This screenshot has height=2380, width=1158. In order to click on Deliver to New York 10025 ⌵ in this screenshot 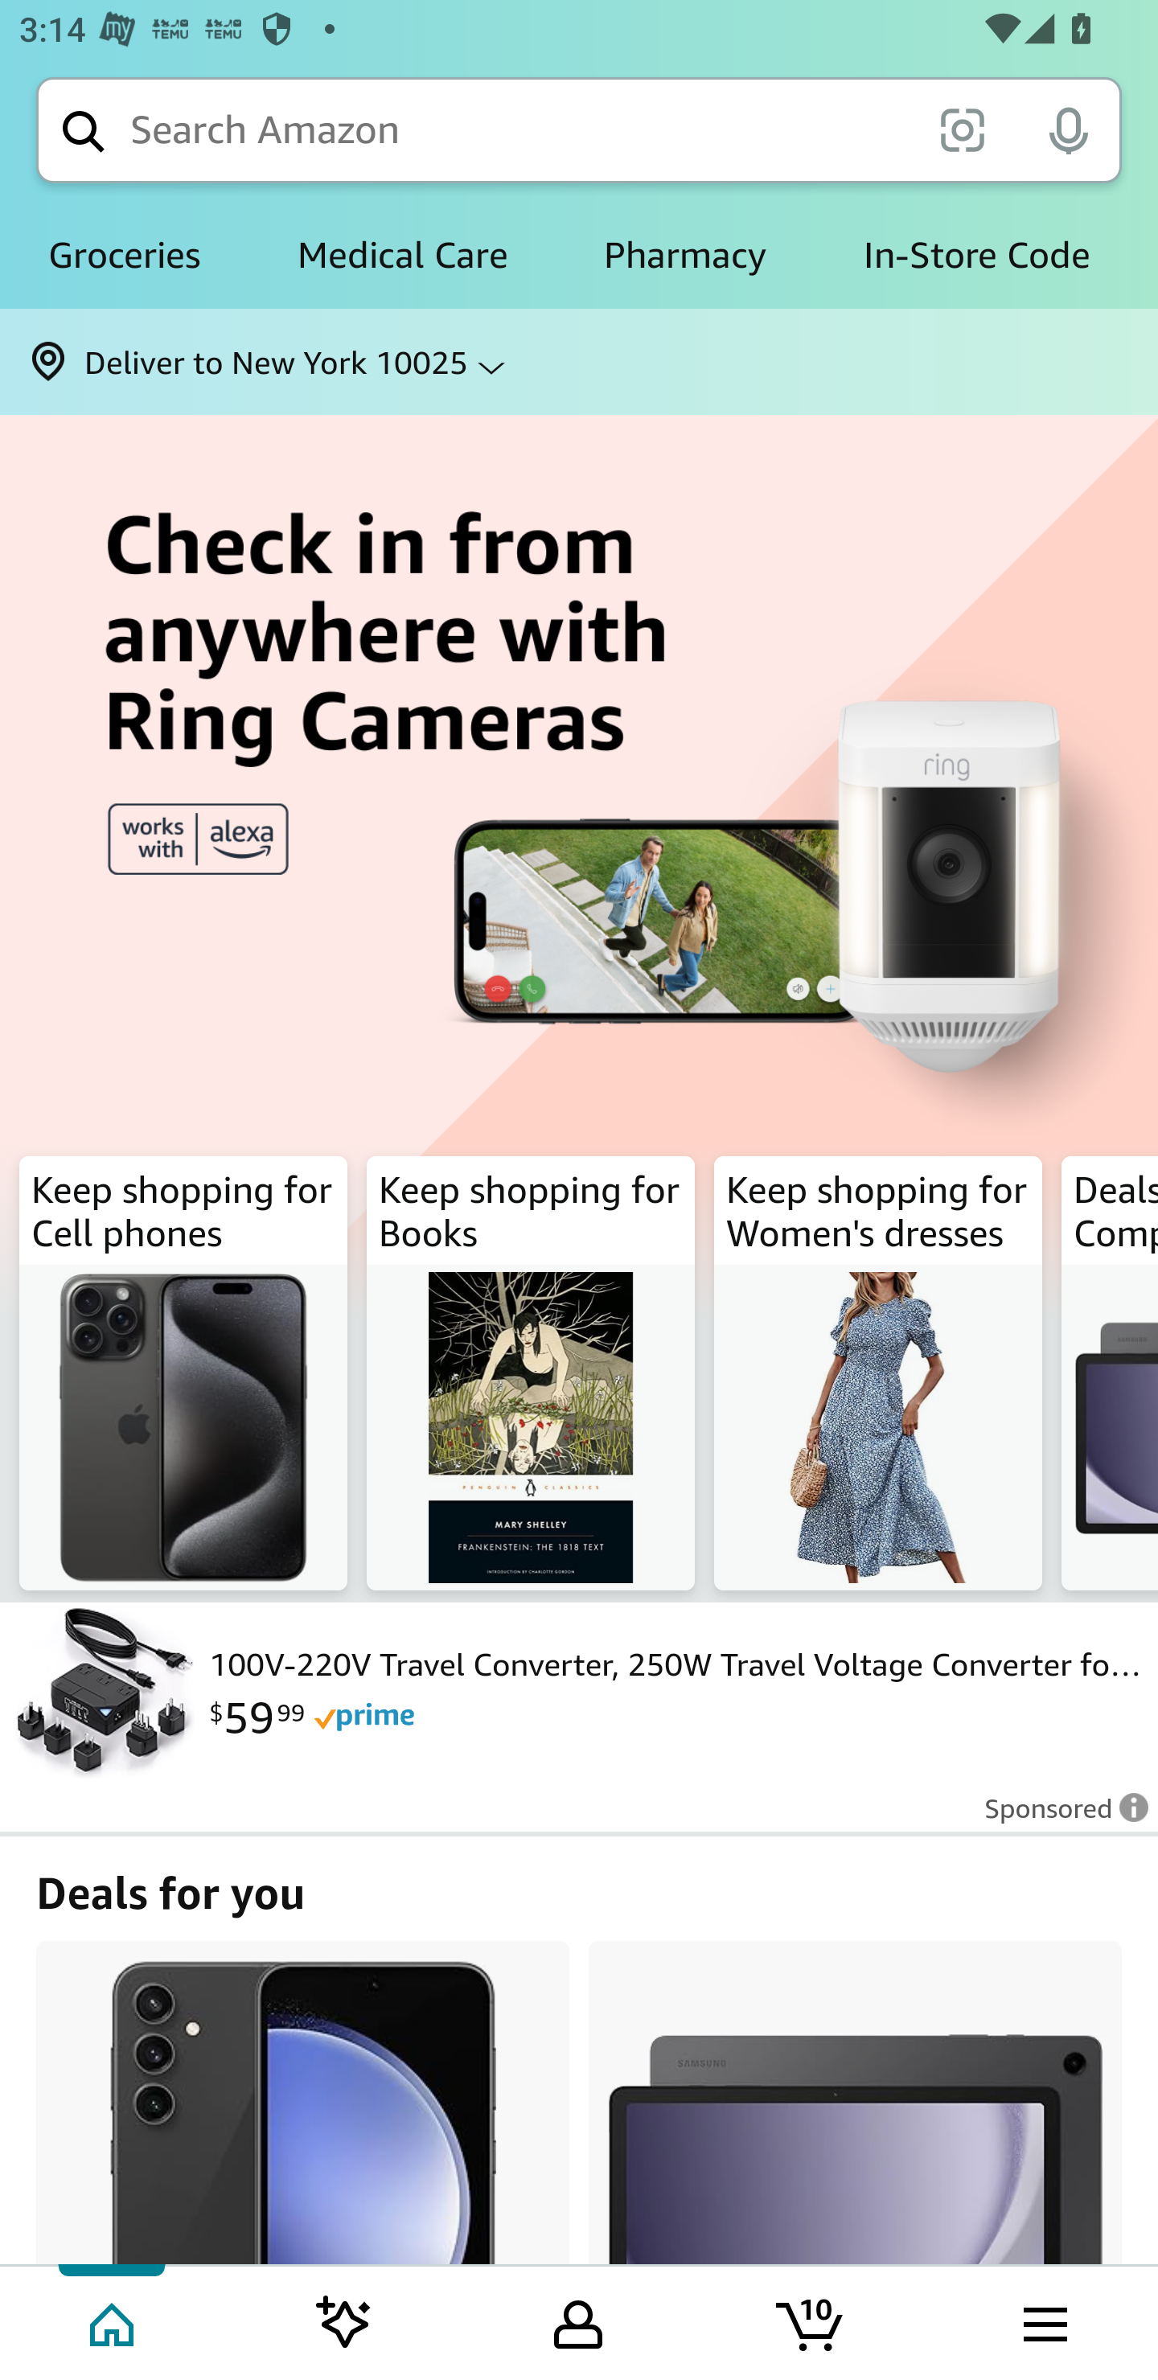, I will do `click(579, 362)`.